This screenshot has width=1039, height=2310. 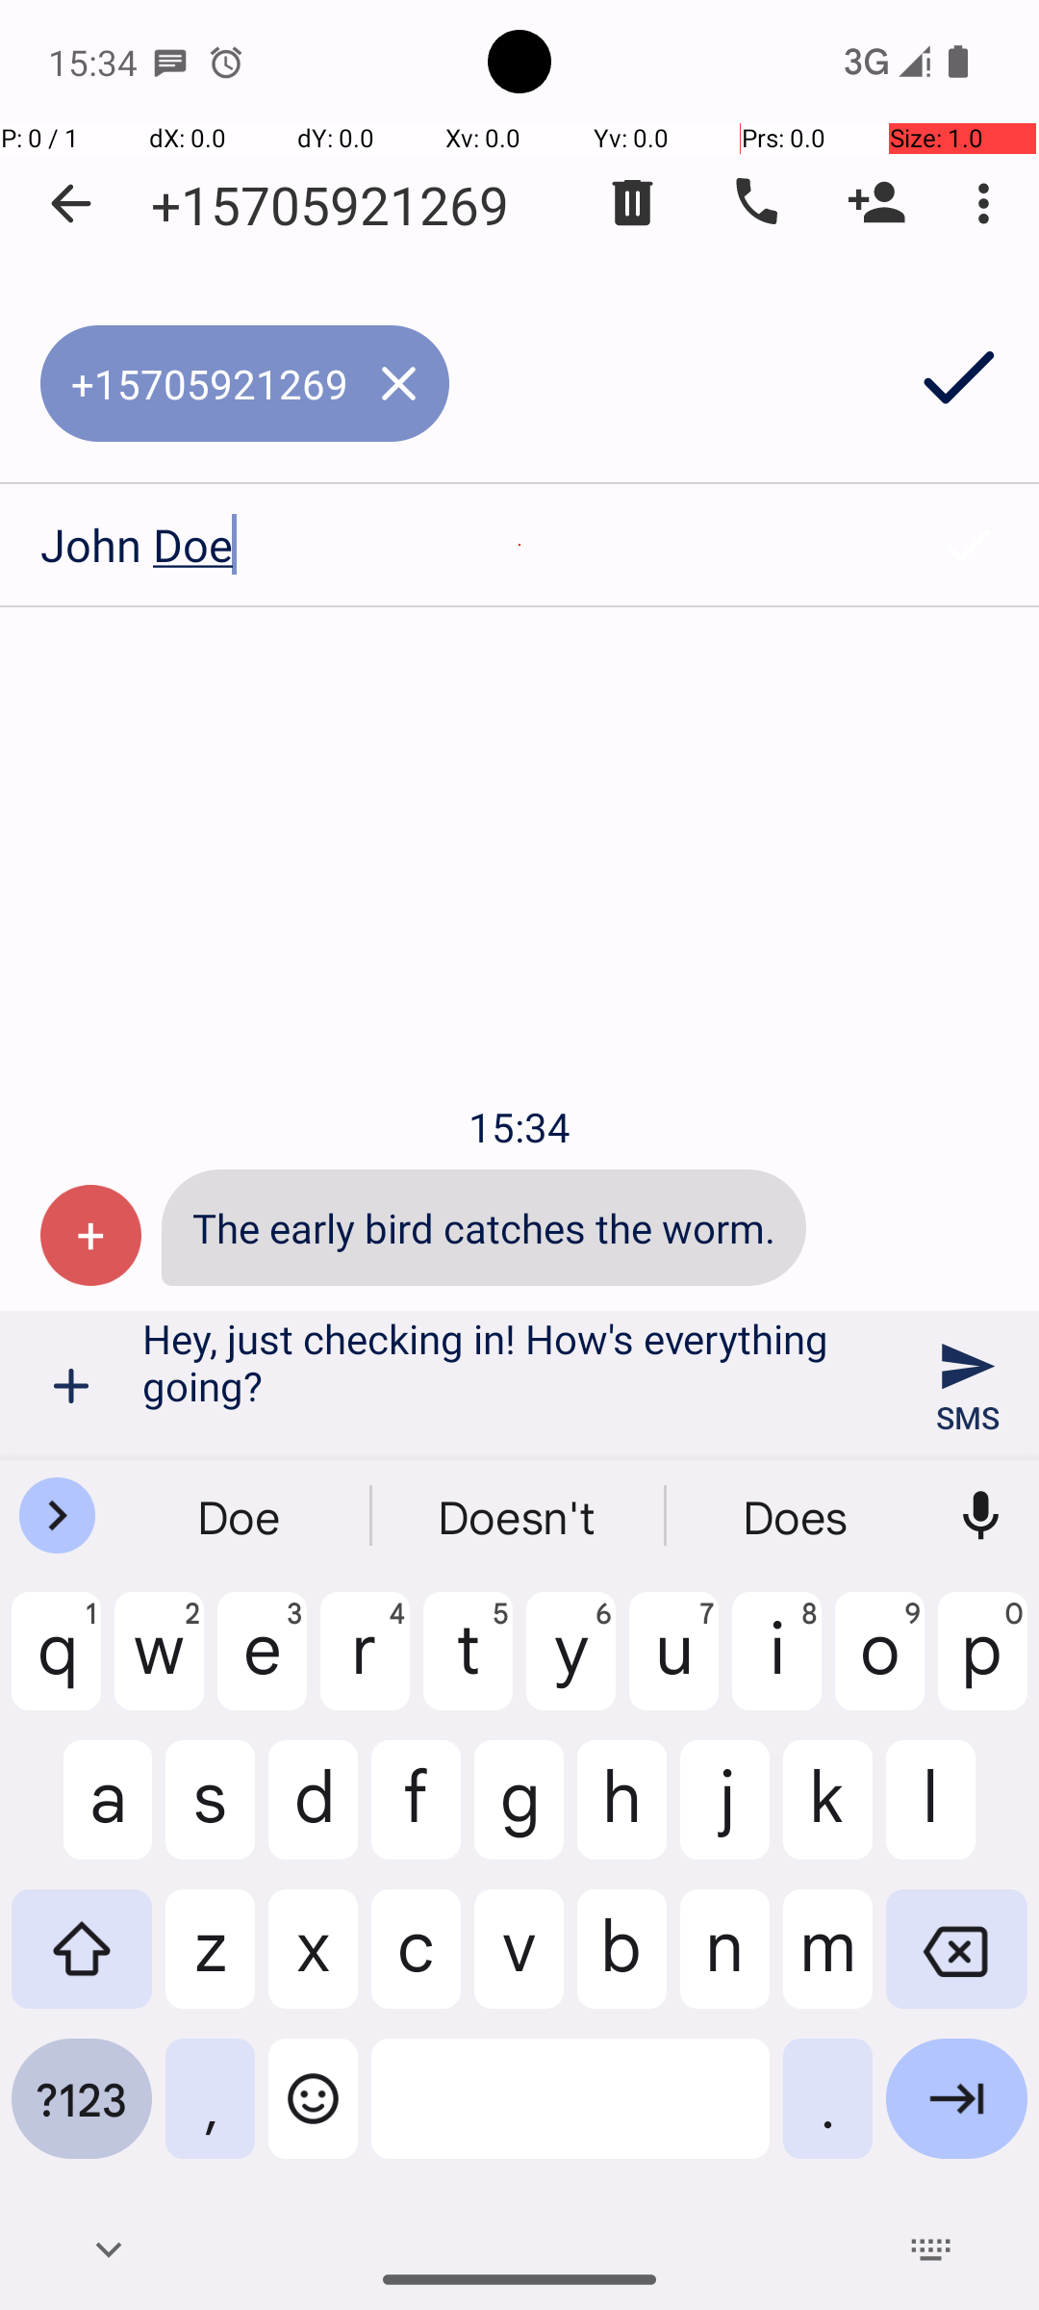 What do you see at coordinates (968, 545) in the screenshot?
I see `Confirm selection` at bounding box center [968, 545].